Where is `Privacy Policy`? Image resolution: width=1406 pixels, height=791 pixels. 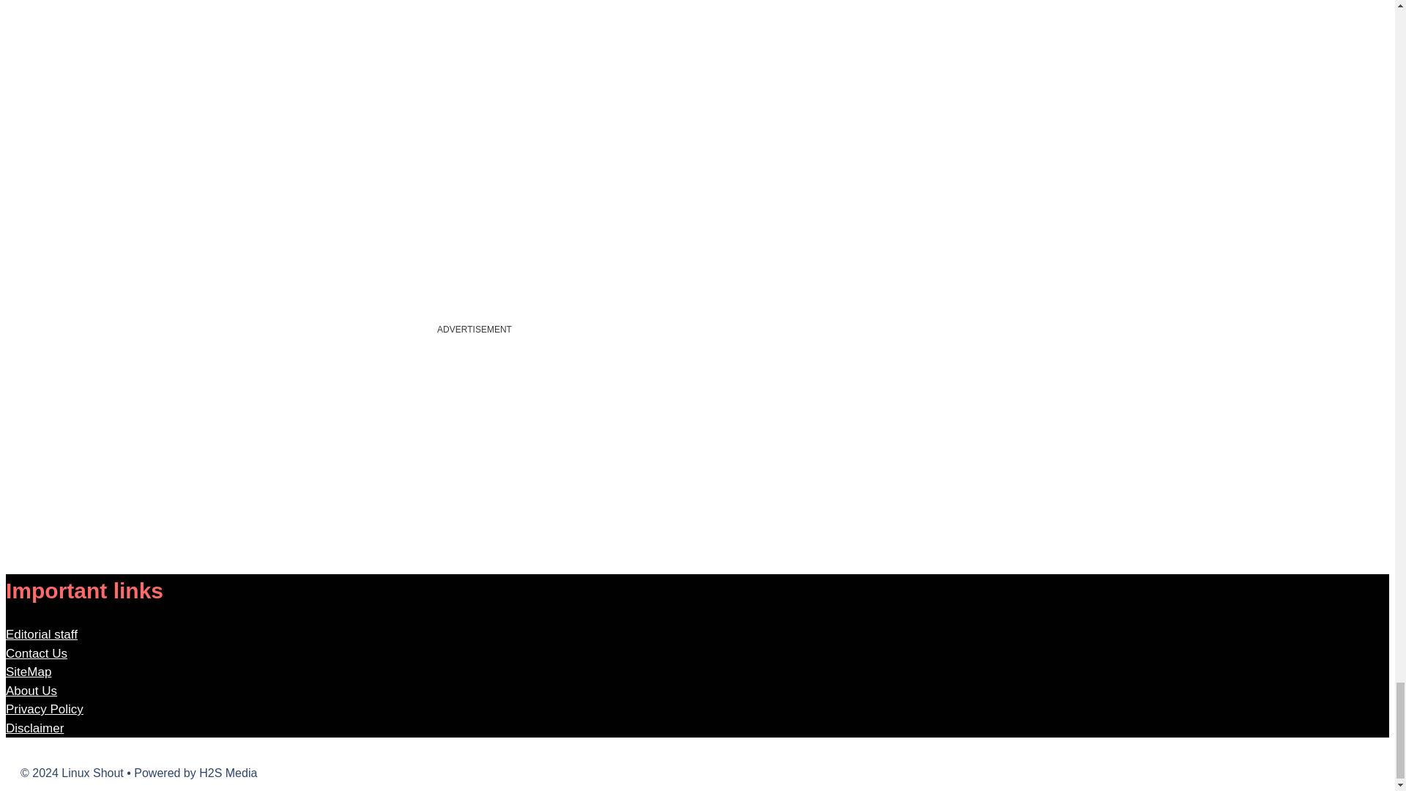 Privacy Policy is located at coordinates (44, 709).